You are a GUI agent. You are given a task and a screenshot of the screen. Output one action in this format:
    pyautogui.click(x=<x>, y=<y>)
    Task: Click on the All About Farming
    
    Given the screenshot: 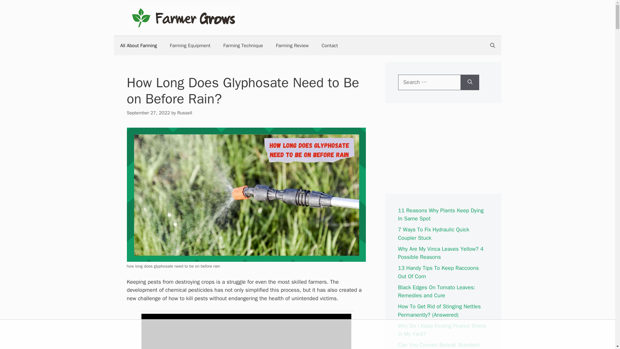 What is the action you would take?
    pyautogui.click(x=138, y=45)
    